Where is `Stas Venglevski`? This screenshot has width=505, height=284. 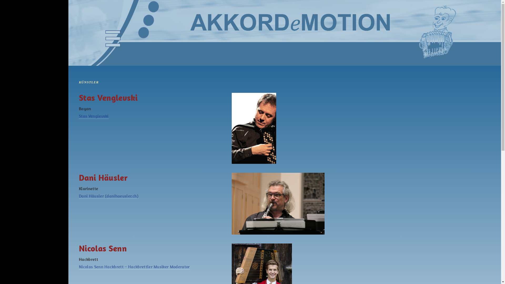
Stas Venglevski is located at coordinates (94, 116).